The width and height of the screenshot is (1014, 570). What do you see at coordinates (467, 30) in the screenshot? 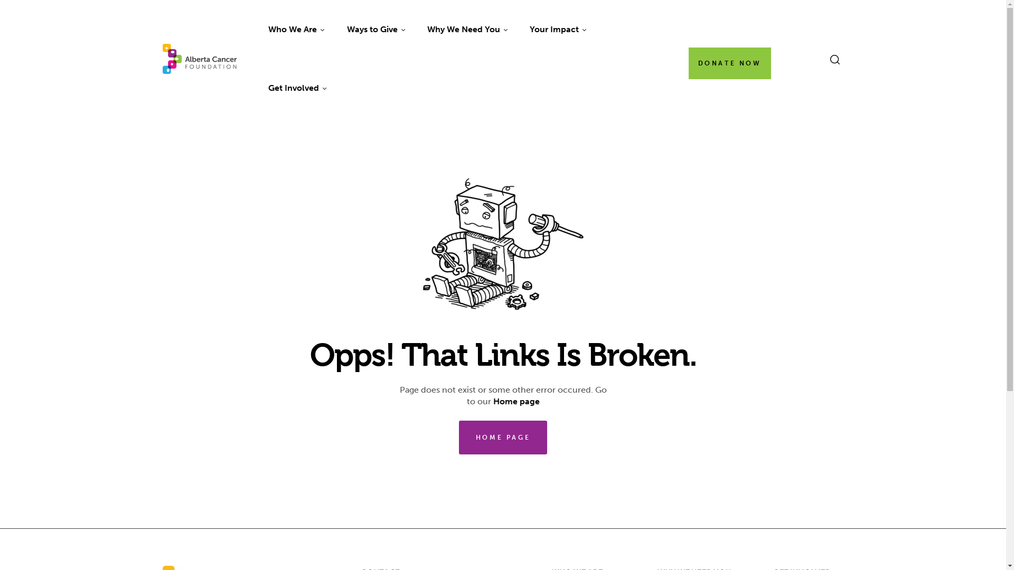
I see `Why We Need You` at bounding box center [467, 30].